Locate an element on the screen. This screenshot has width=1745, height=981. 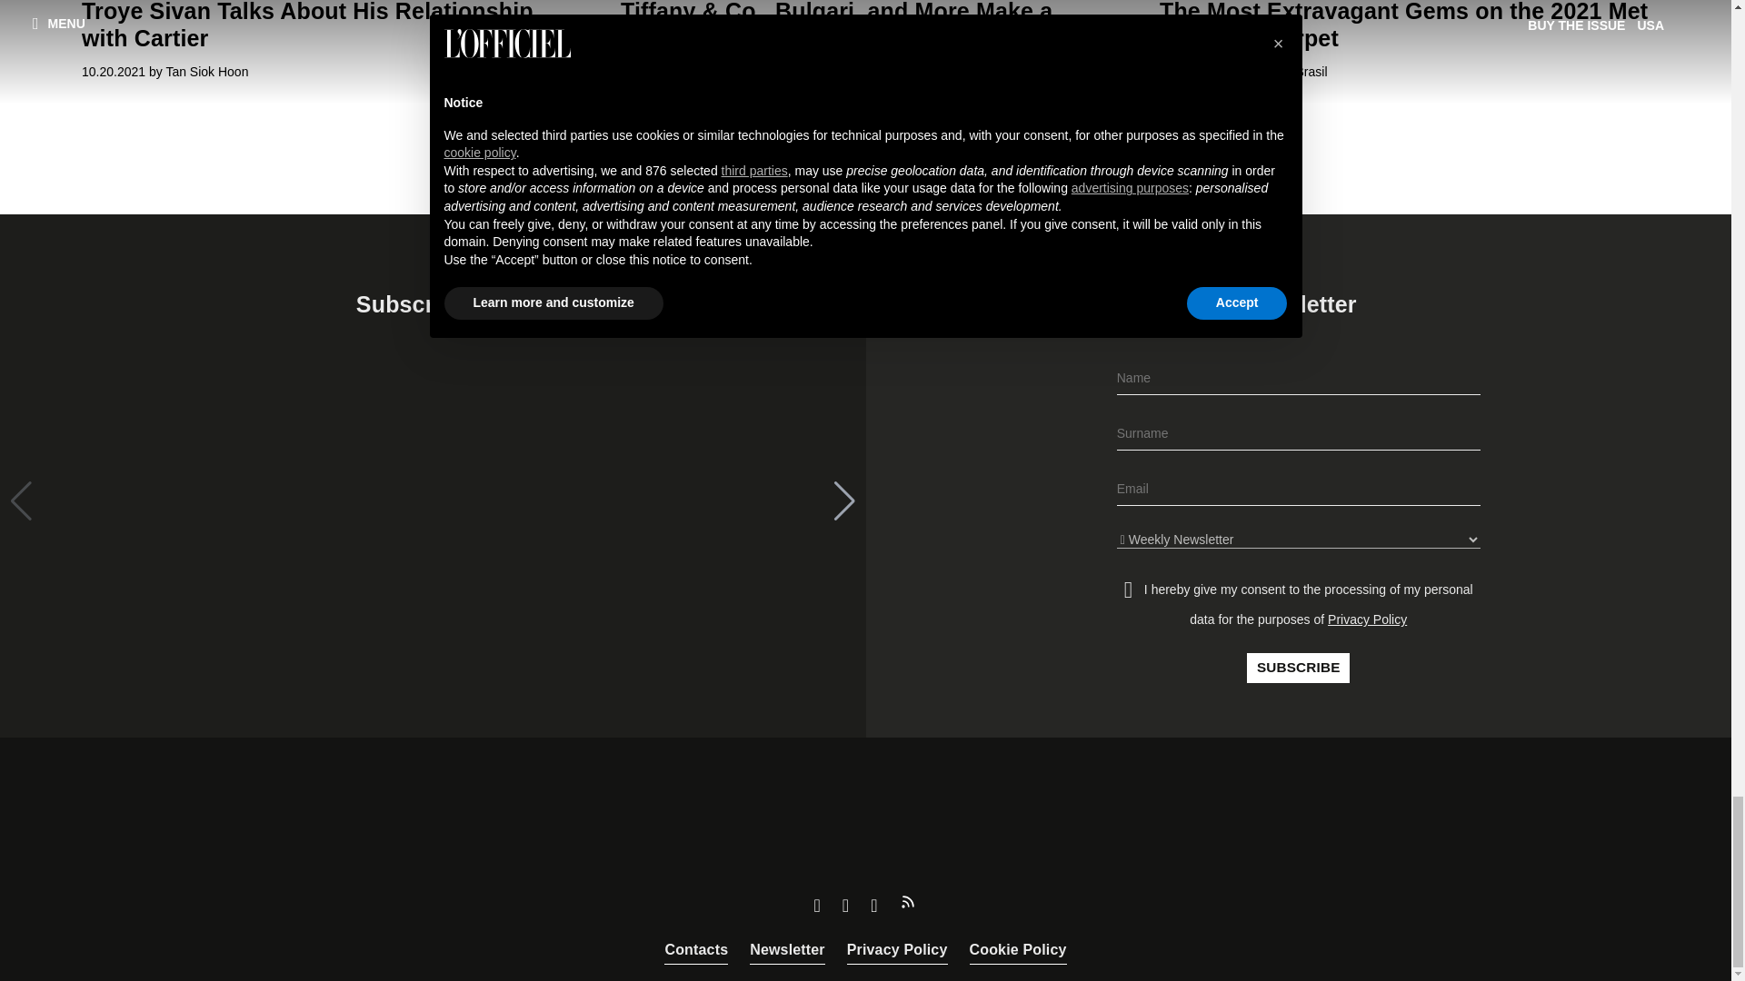
Subscribe is located at coordinates (1298, 669).